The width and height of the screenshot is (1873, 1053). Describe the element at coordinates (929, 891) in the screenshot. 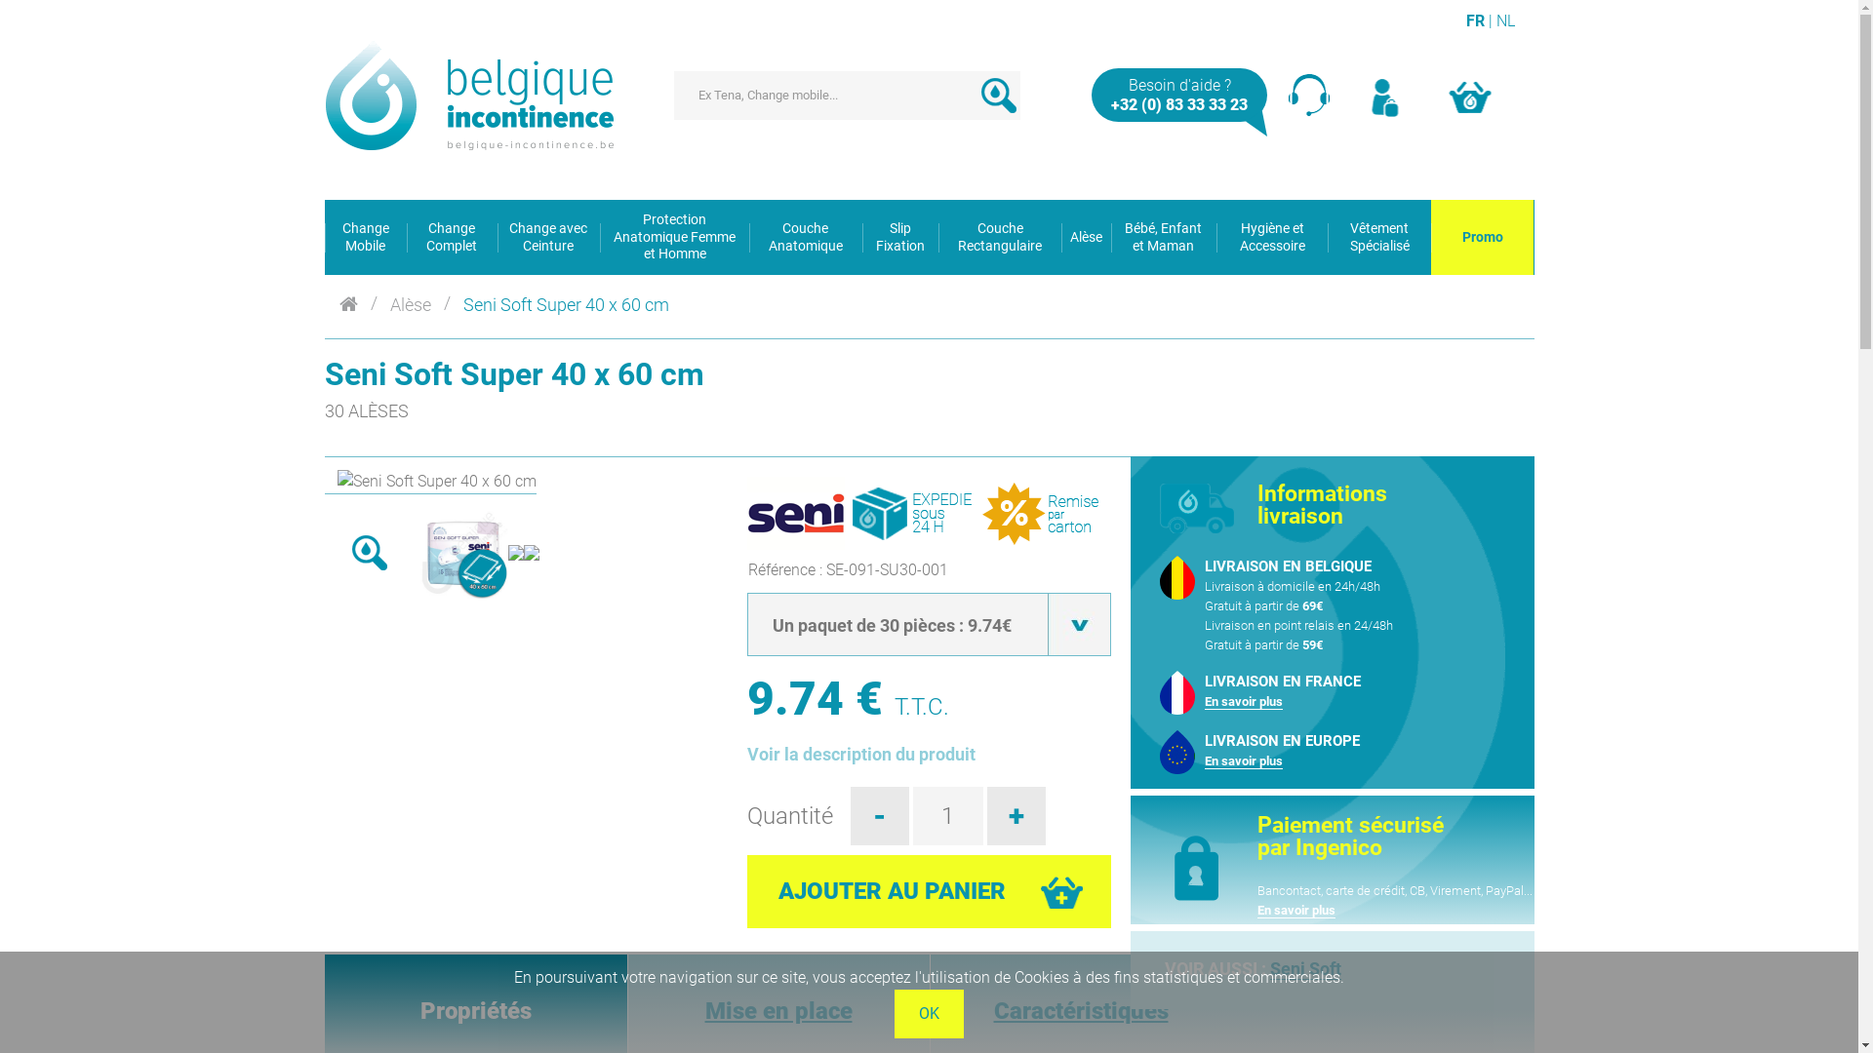

I see `Ajouter au panier` at that location.